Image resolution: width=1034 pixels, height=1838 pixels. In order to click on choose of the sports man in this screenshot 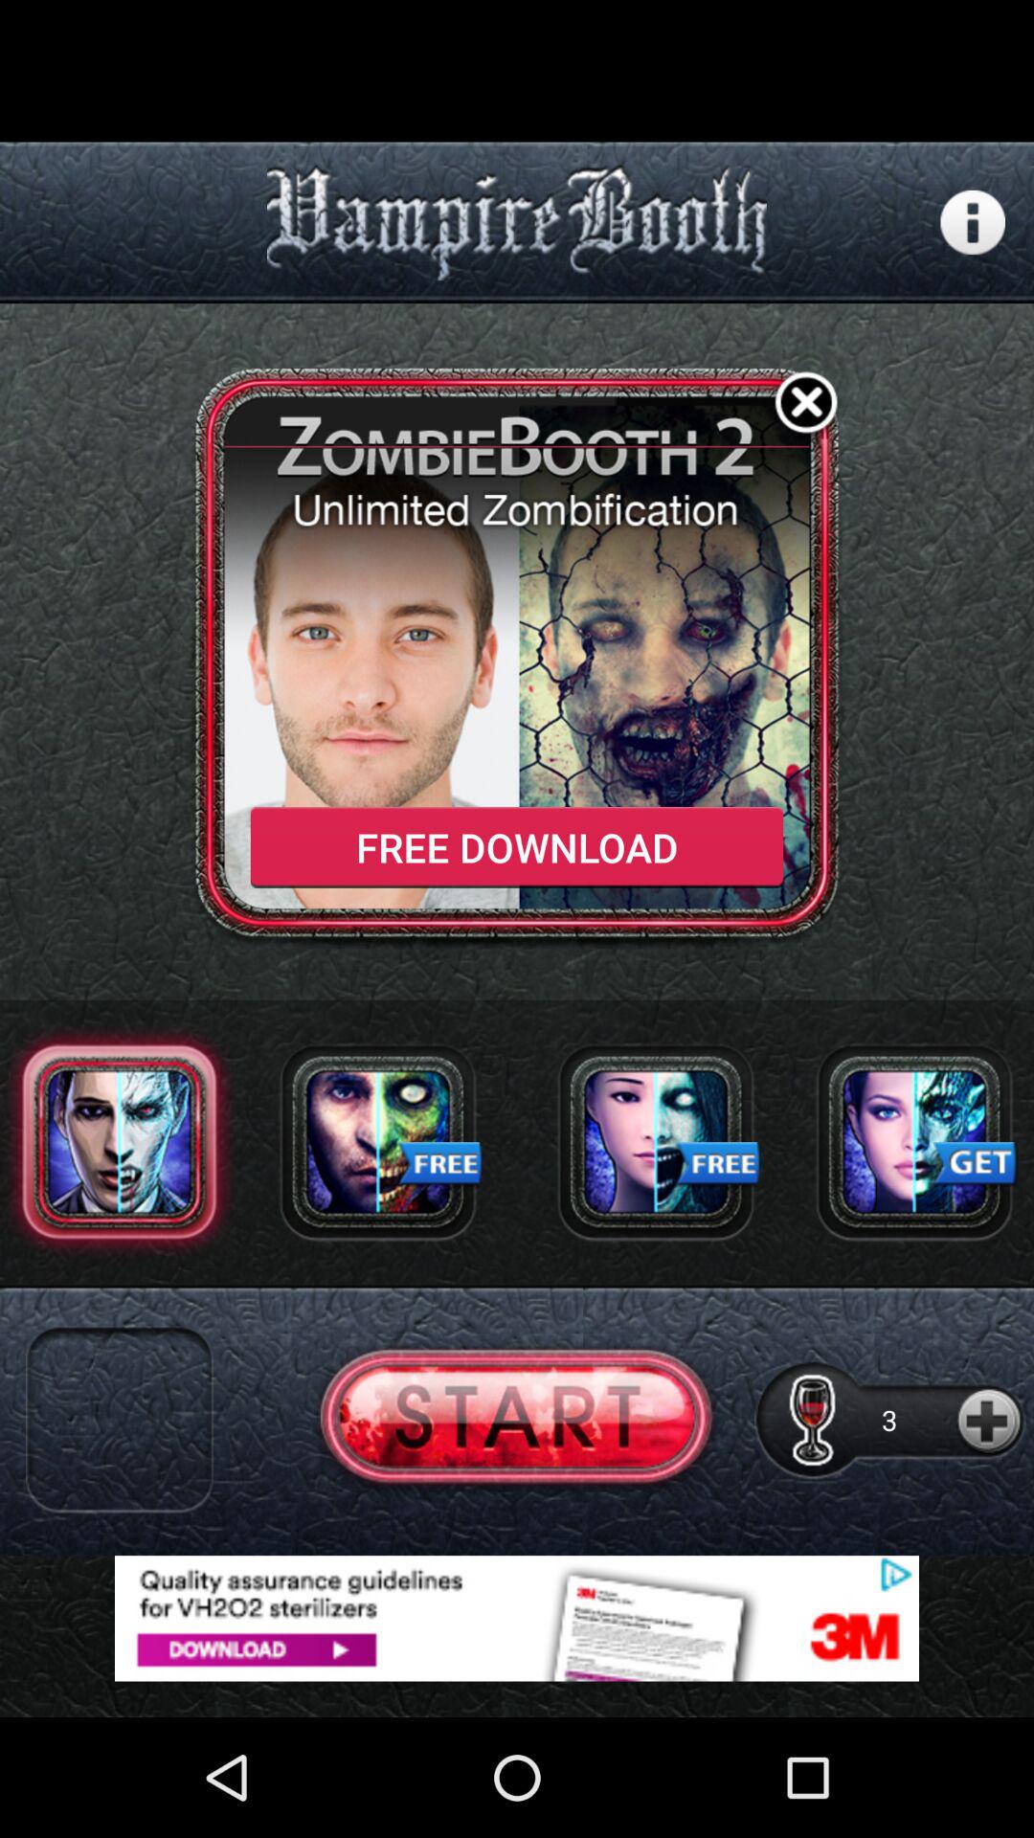, I will do `click(656, 1141)`.